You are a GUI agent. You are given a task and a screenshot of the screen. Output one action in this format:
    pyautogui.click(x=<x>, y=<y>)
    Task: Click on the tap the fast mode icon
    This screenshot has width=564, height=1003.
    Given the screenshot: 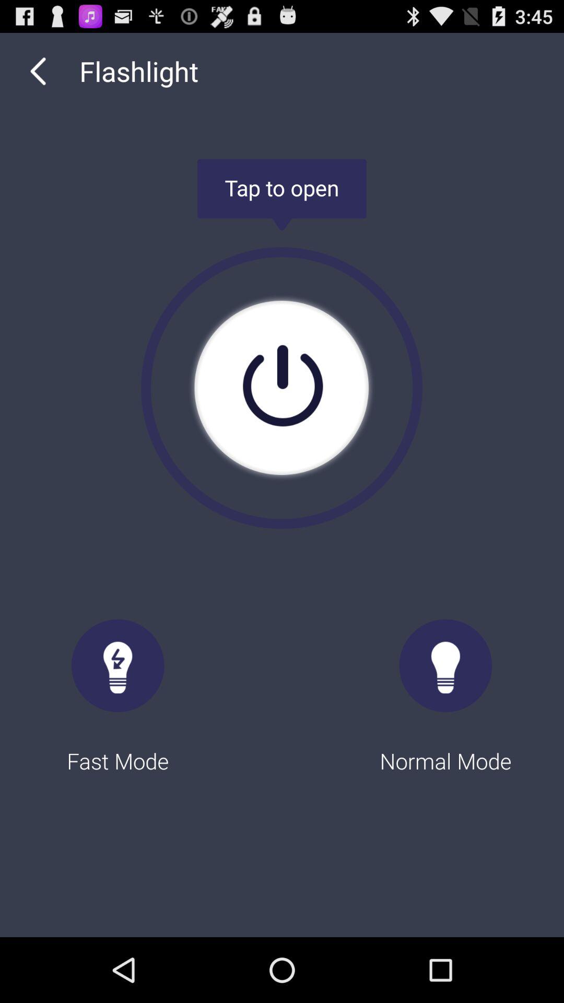 What is the action you would take?
    pyautogui.click(x=118, y=686)
    